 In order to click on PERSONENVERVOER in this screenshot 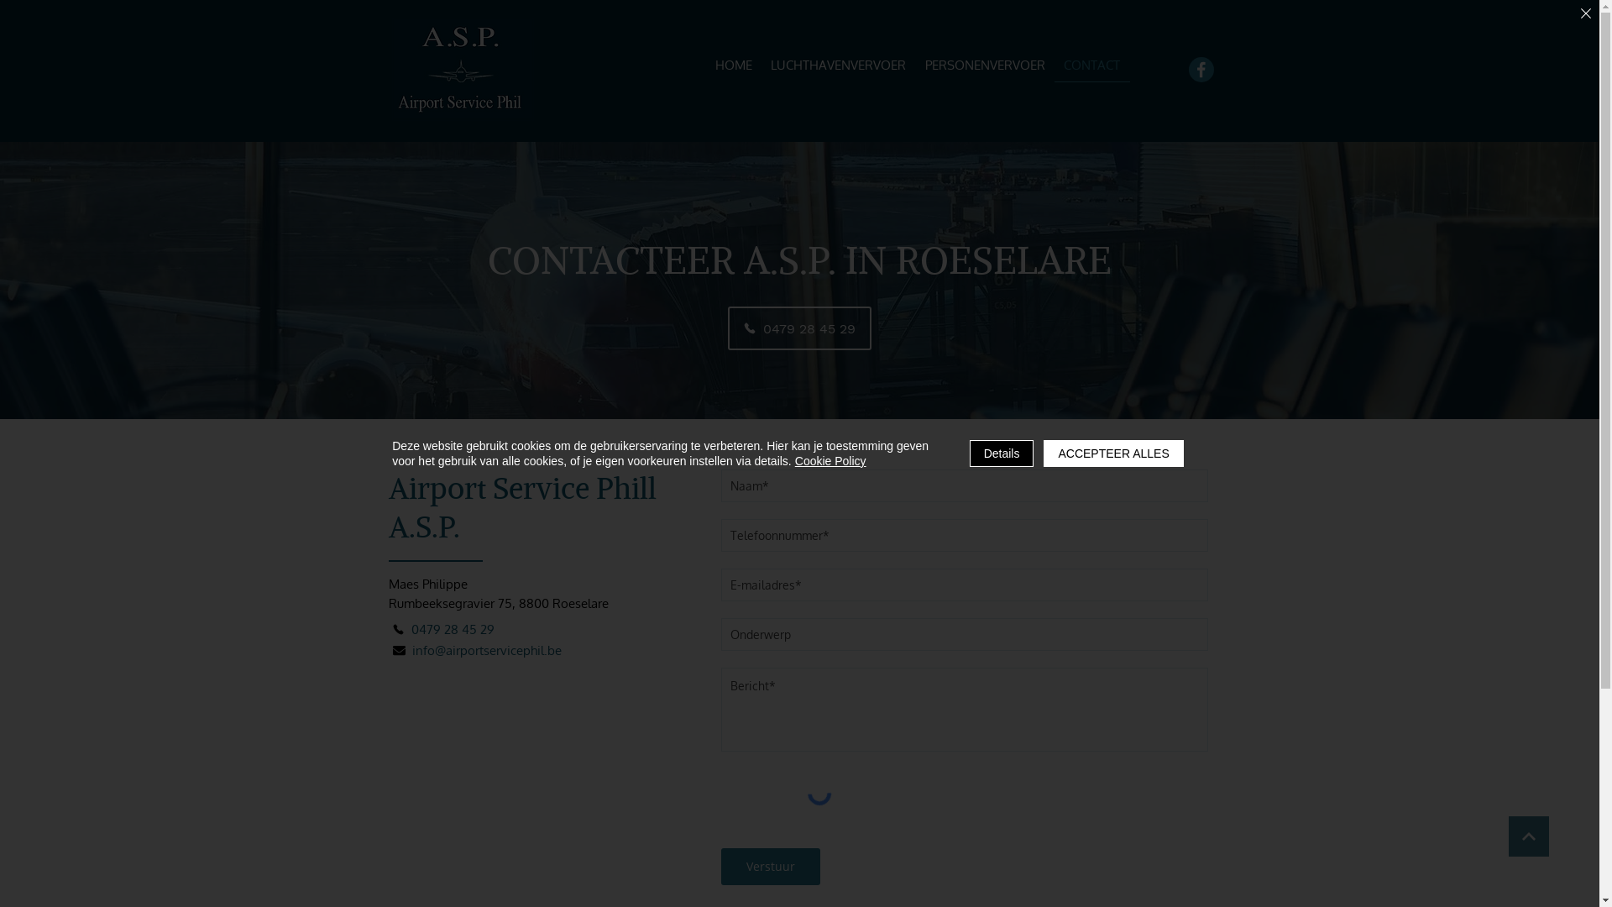, I will do `click(985, 66)`.